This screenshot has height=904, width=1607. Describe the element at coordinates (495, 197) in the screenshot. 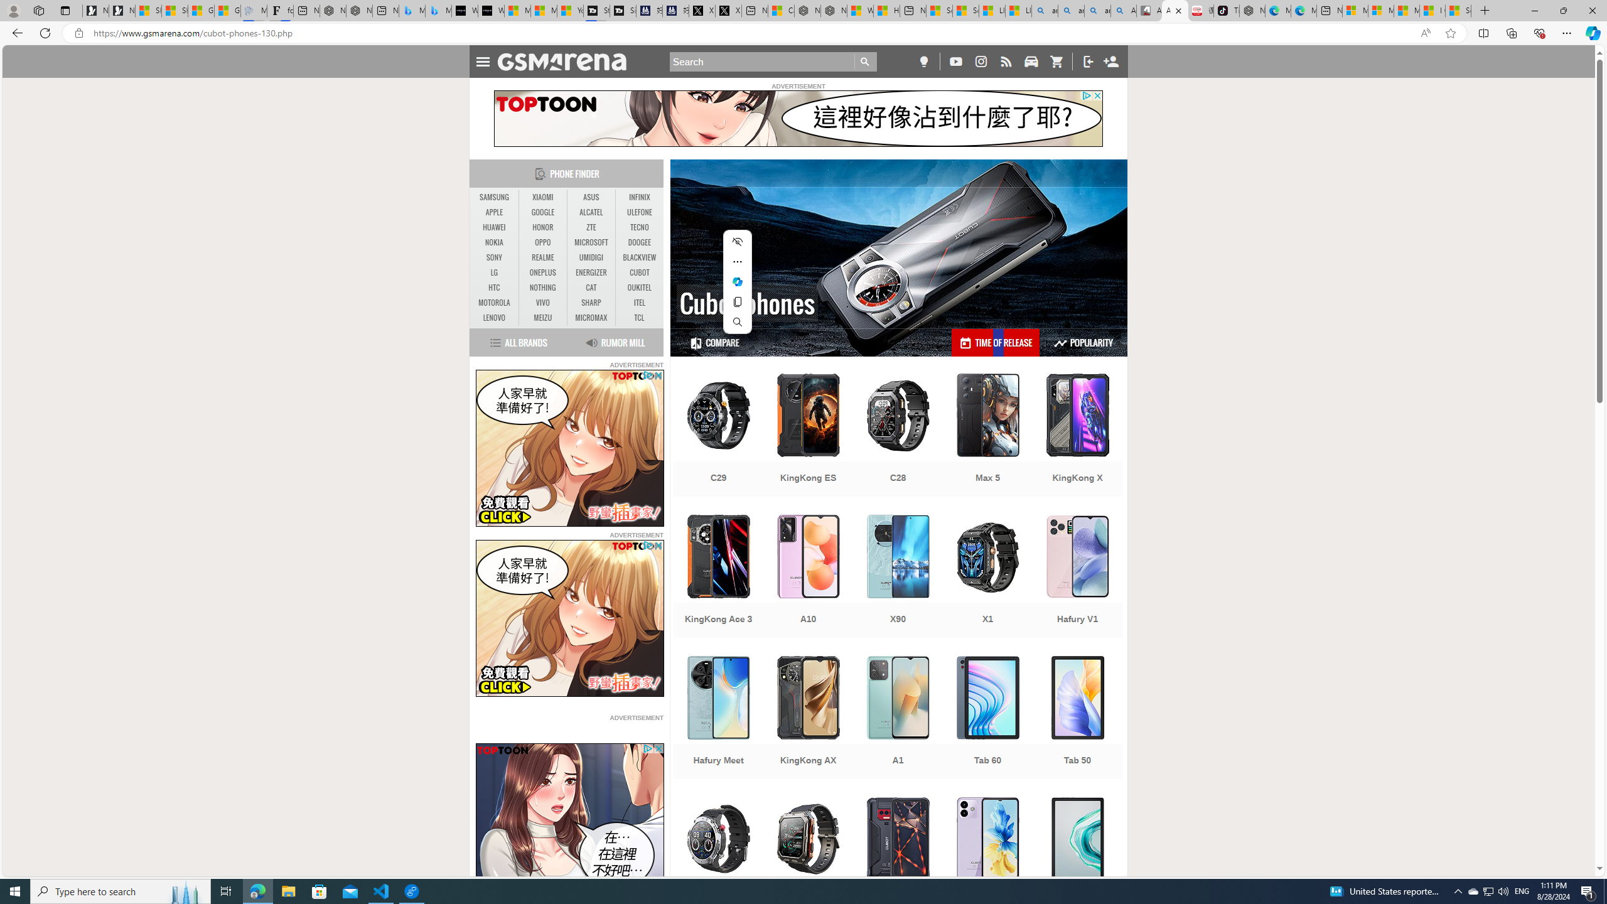

I see `SAMSUNG` at that location.